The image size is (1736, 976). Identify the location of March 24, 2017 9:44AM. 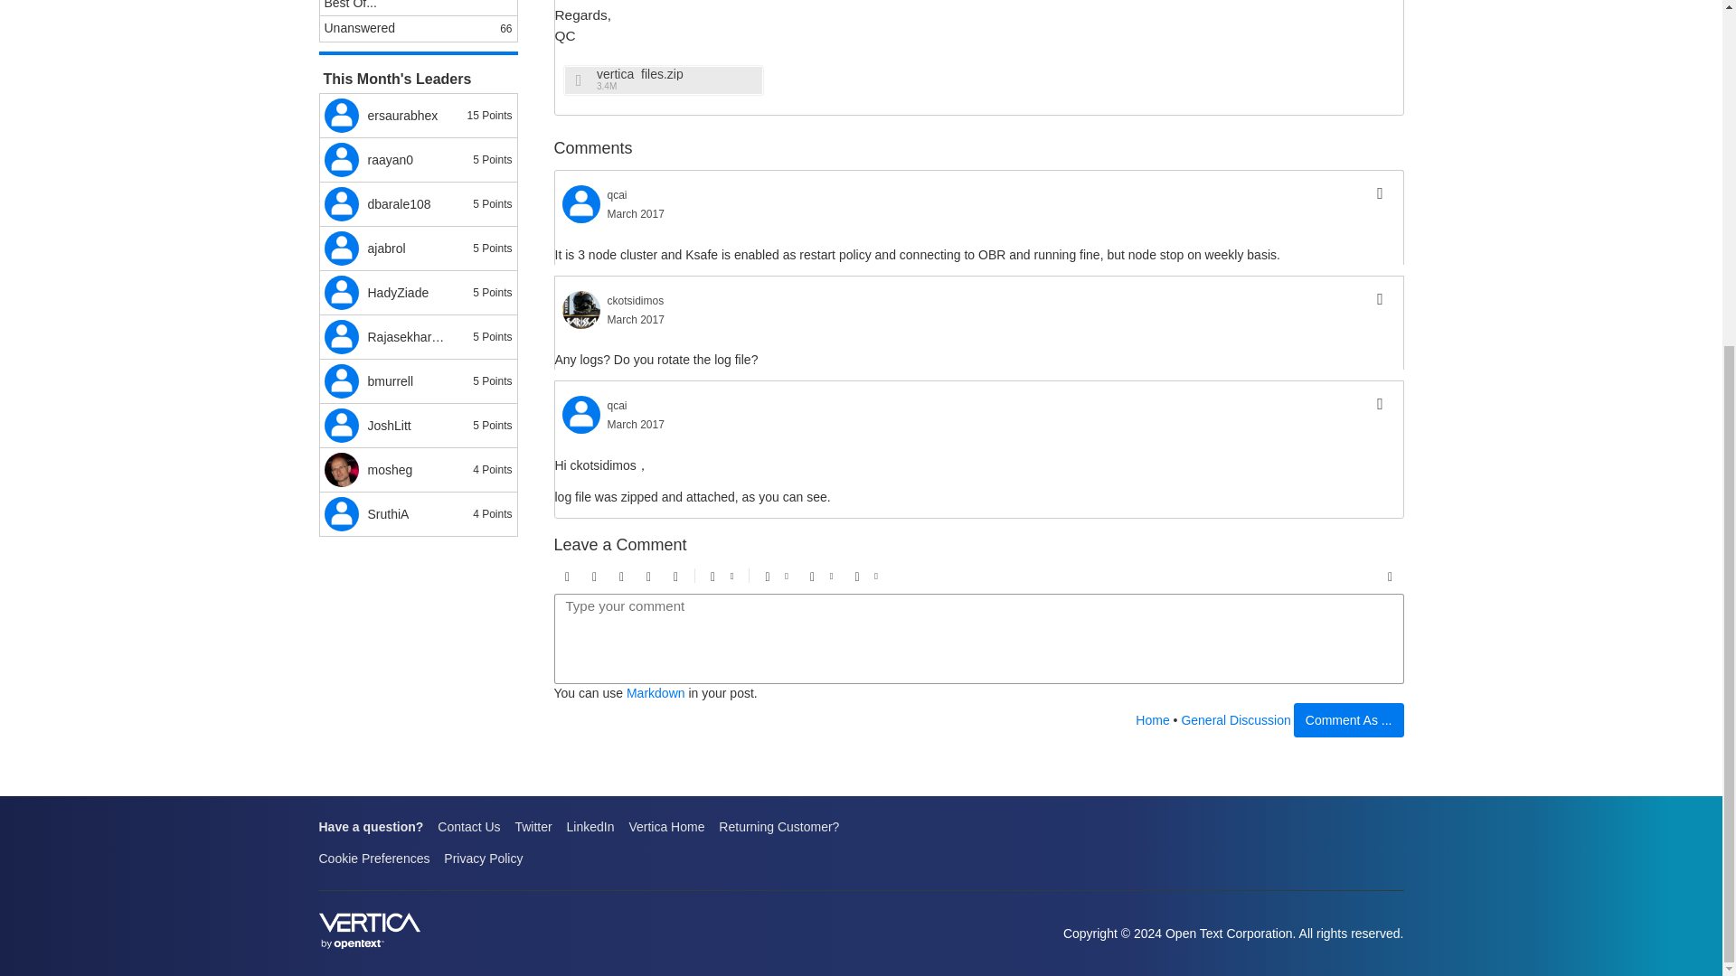
(637, 214).